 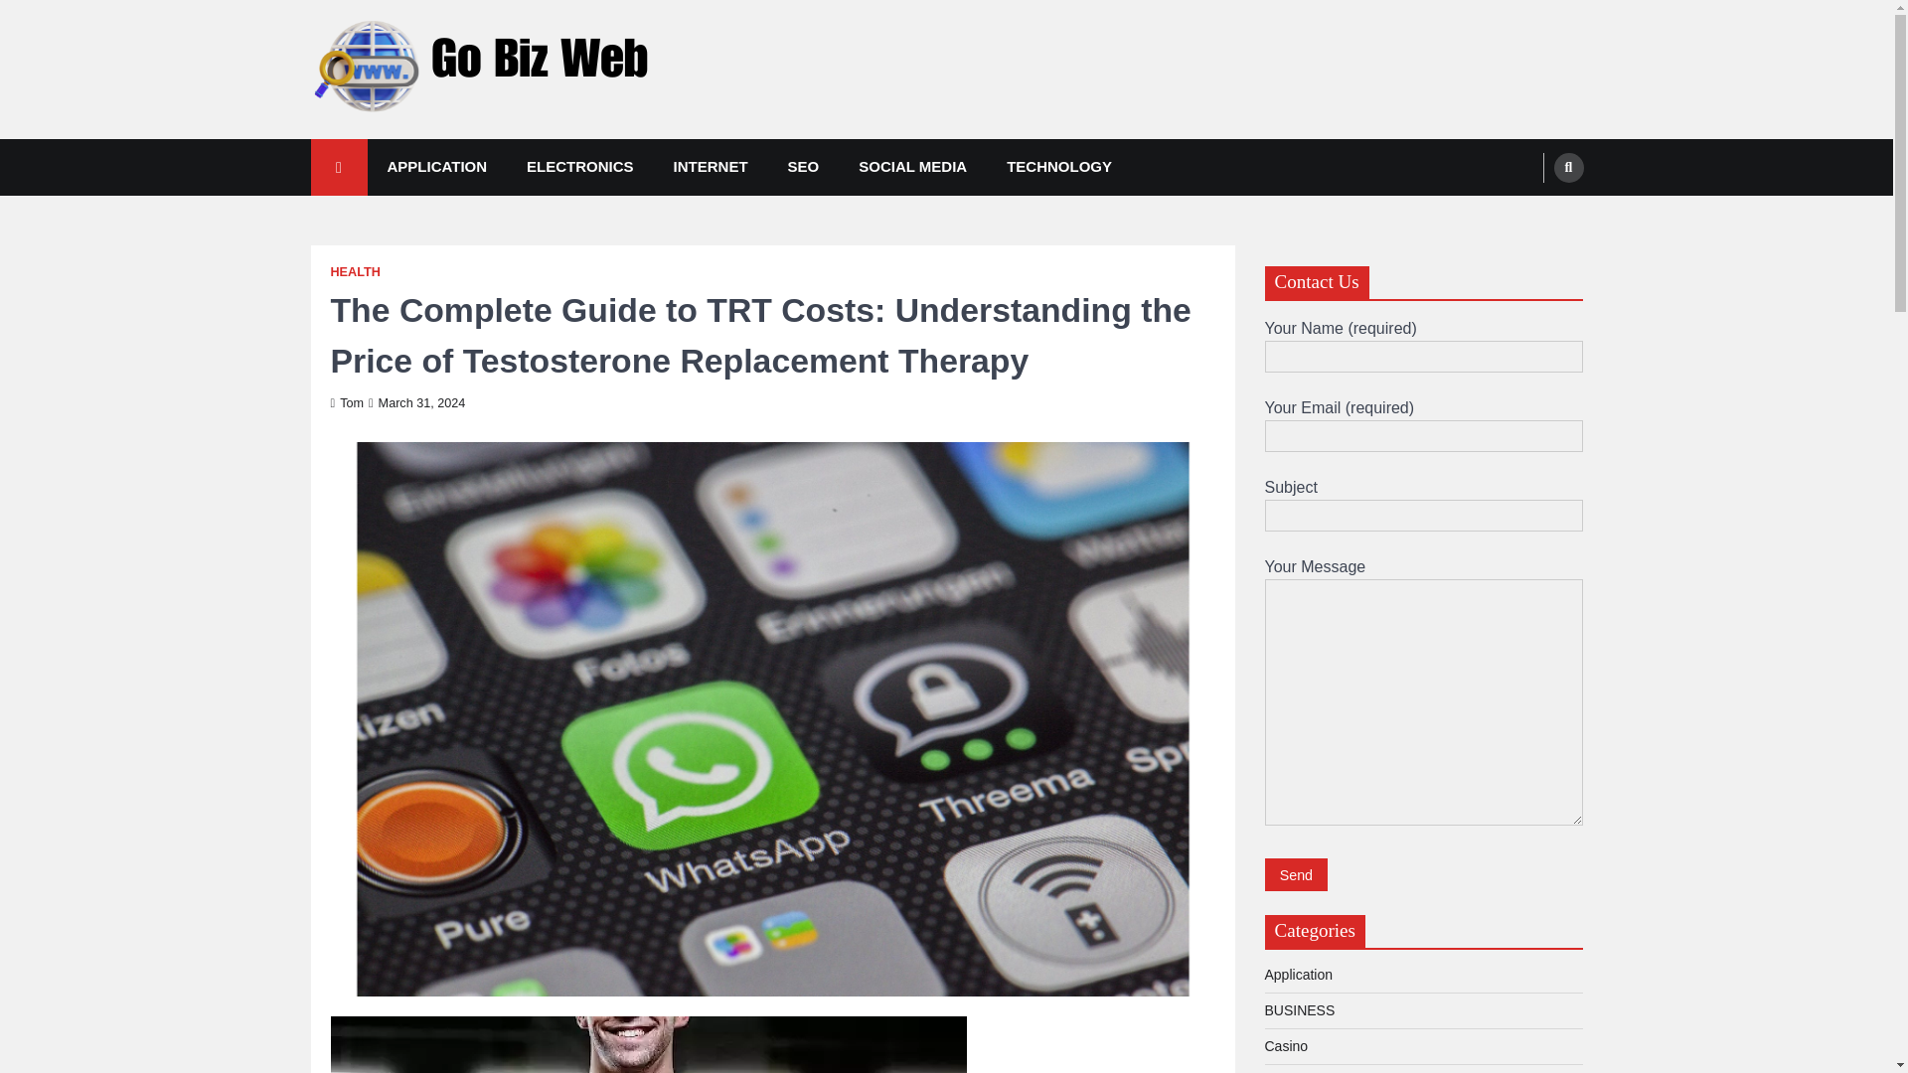 What do you see at coordinates (803, 167) in the screenshot?
I see `SEO` at bounding box center [803, 167].